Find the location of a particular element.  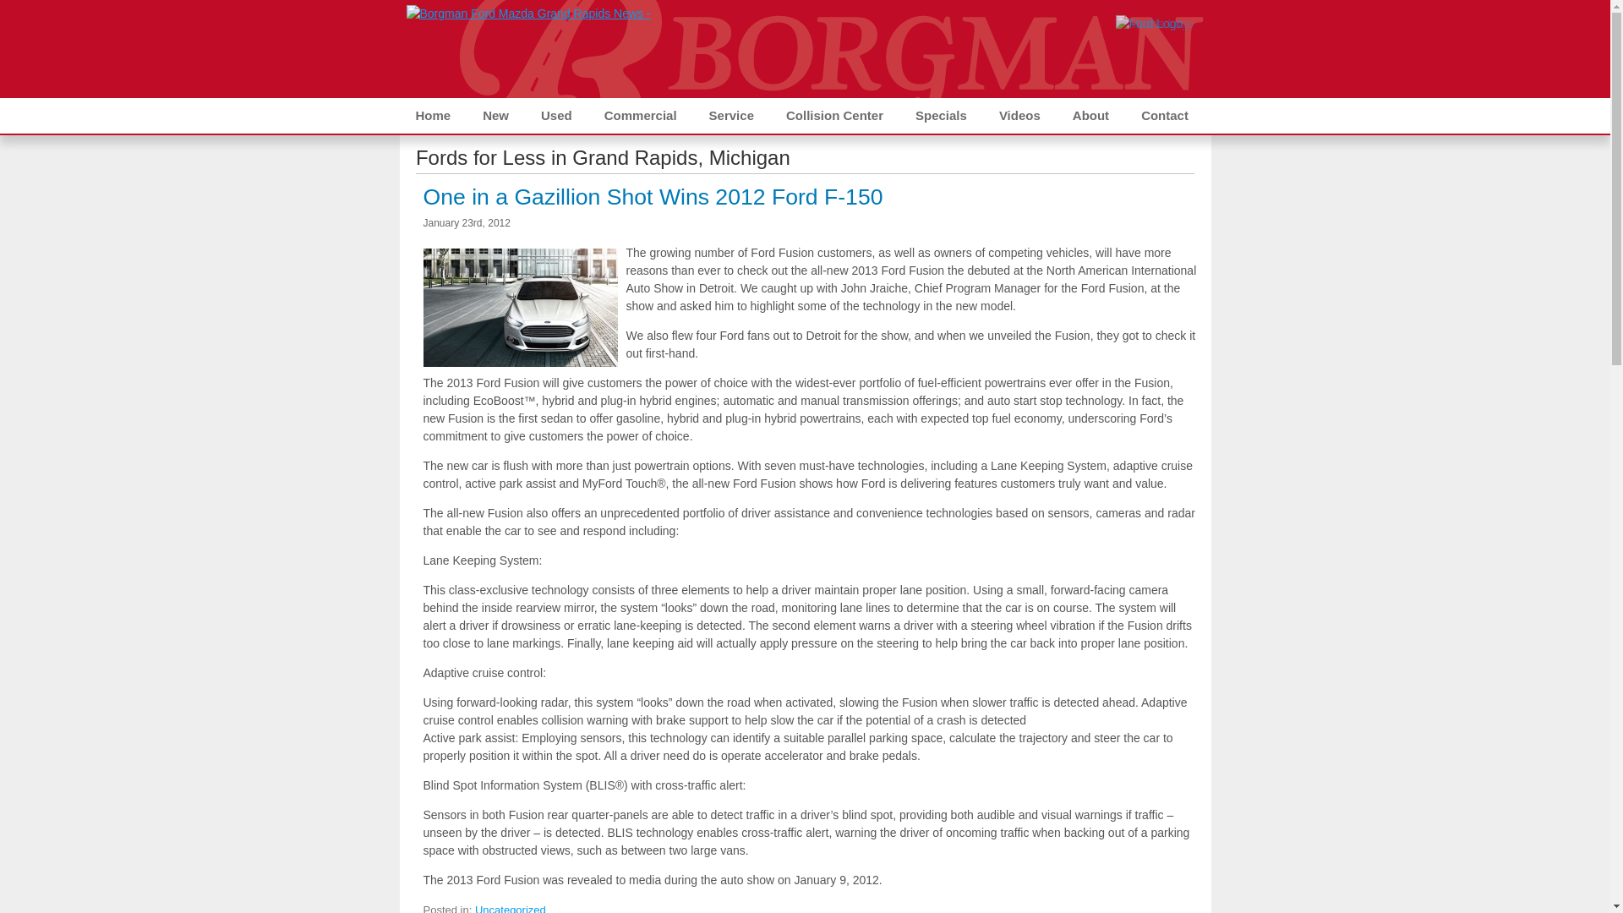

Fords for Less in Grand Rapids, Michigan is located at coordinates (603, 157).